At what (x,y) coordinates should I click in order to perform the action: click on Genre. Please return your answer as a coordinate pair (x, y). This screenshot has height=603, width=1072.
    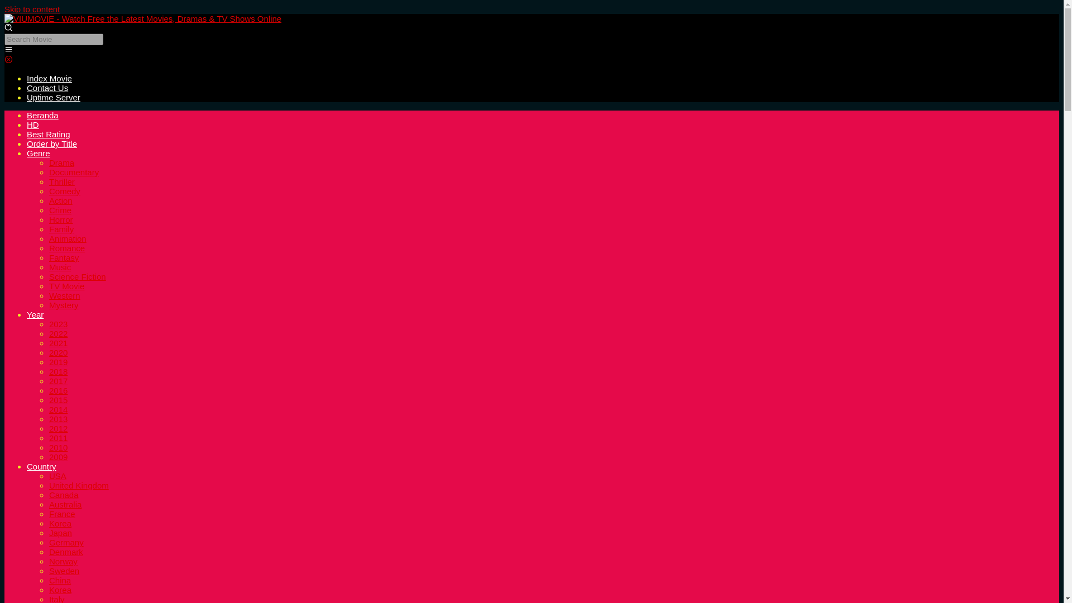
    Looking at the image, I should click on (39, 153).